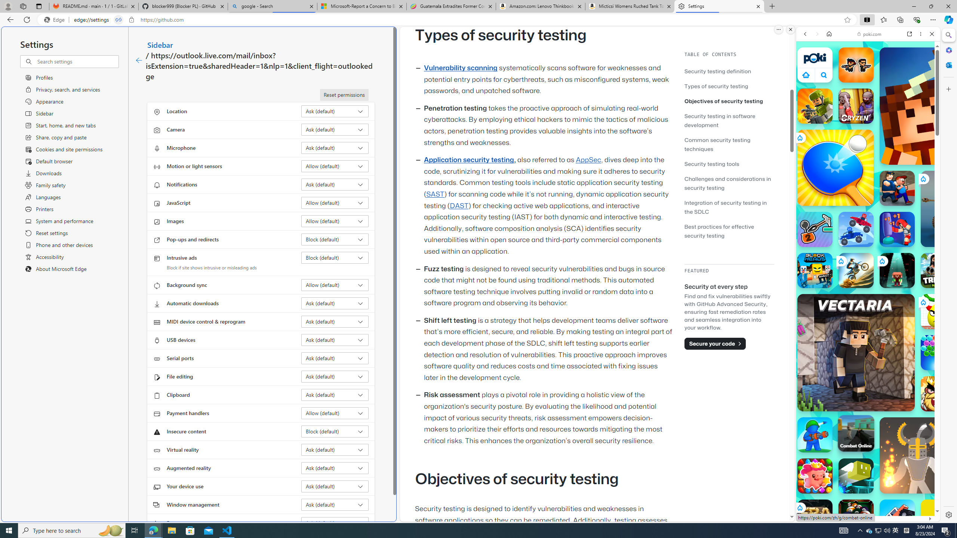 This screenshot has height=538, width=957. I want to click on War Master War Master, so click(815, 435).